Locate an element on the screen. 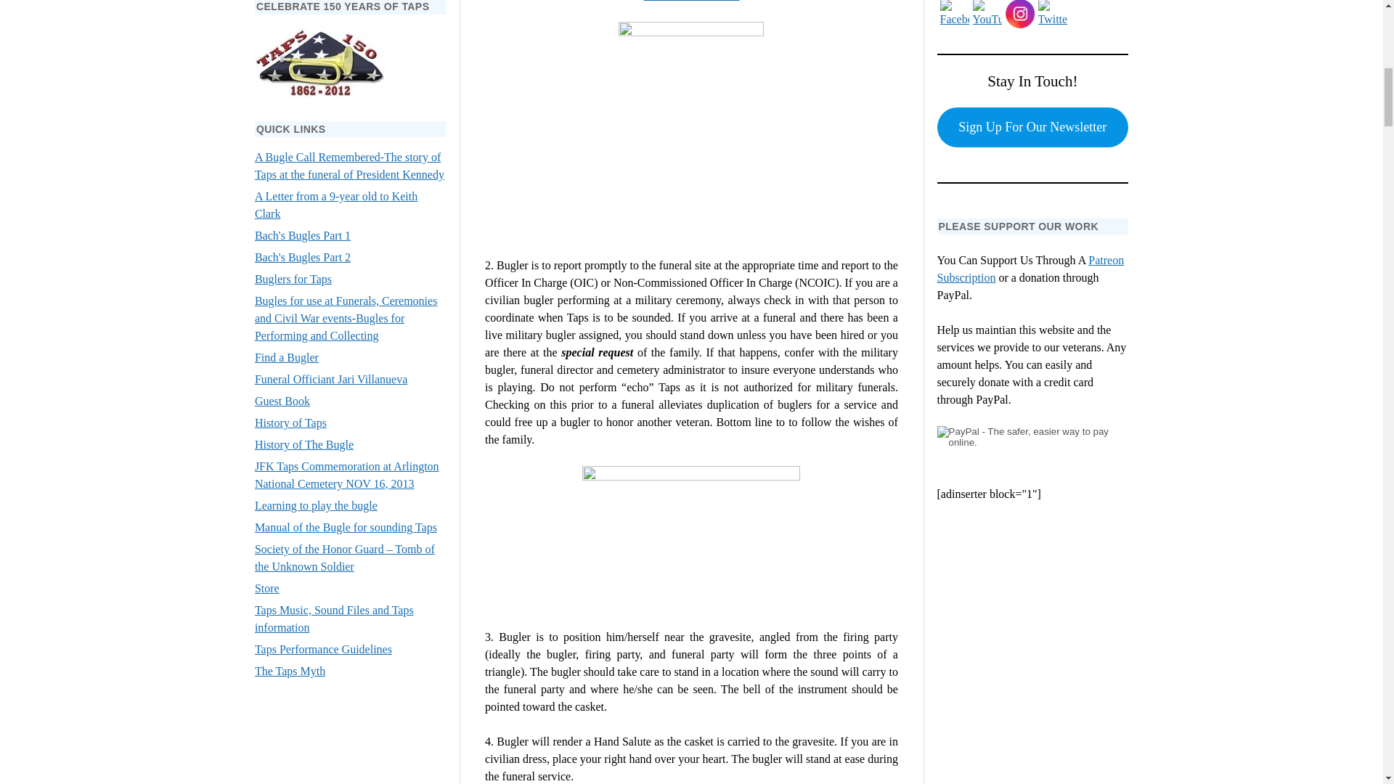 The height and width of the screenshot is (784, 1394). A Letter from a 9-year old to Keith Clark is located at coordinates (335, 205).